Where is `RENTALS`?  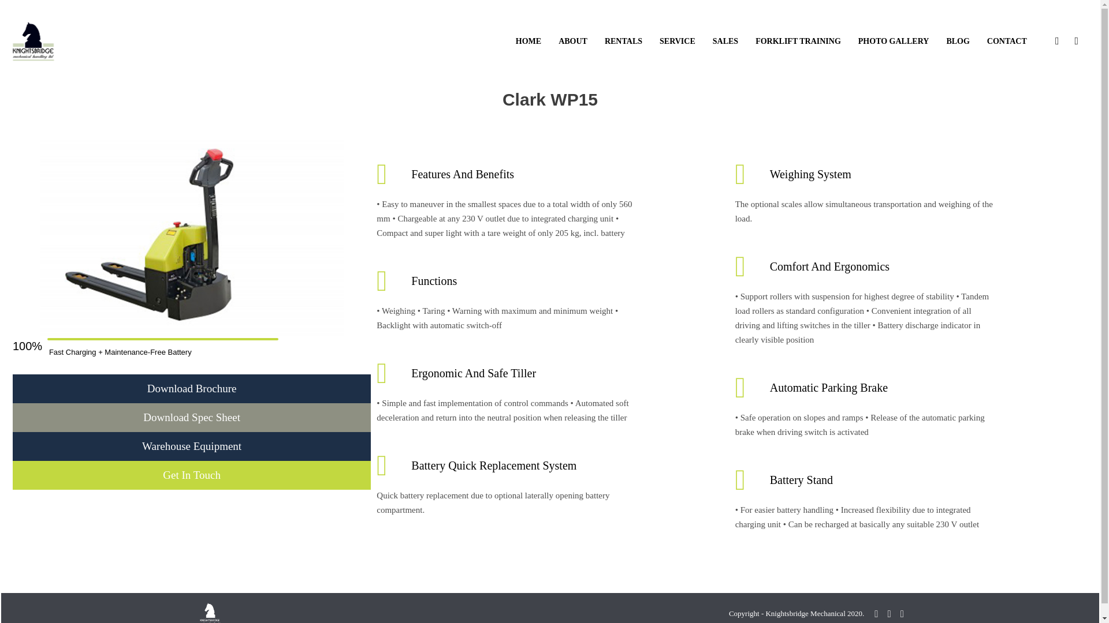 RENTALS is located at coordinates (624, 40).